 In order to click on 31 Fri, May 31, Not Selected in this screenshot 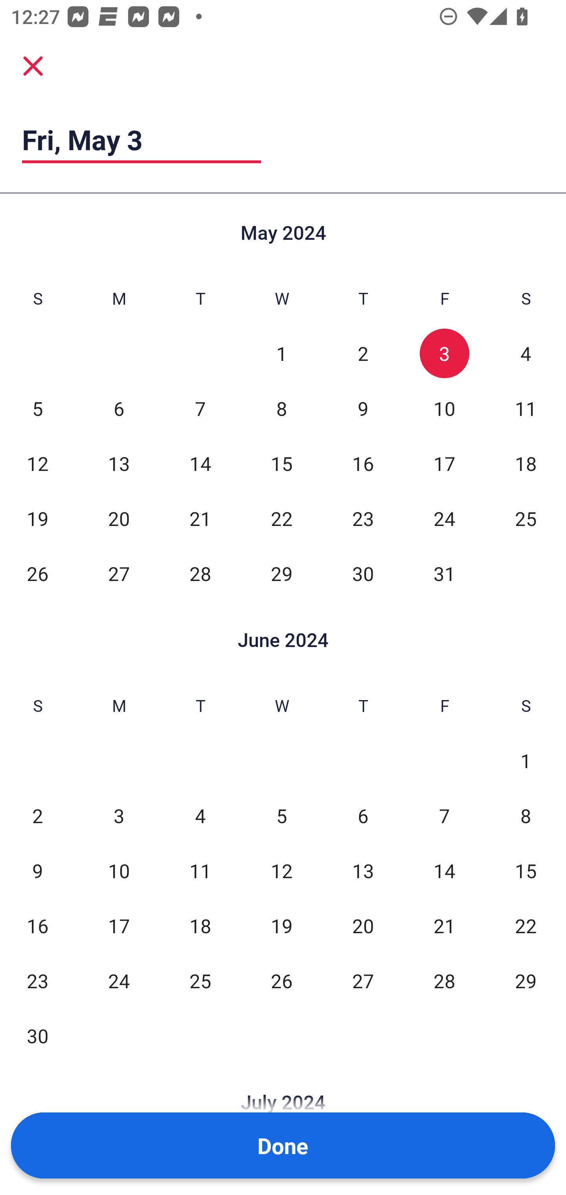, I will do `click(444, 574)`.